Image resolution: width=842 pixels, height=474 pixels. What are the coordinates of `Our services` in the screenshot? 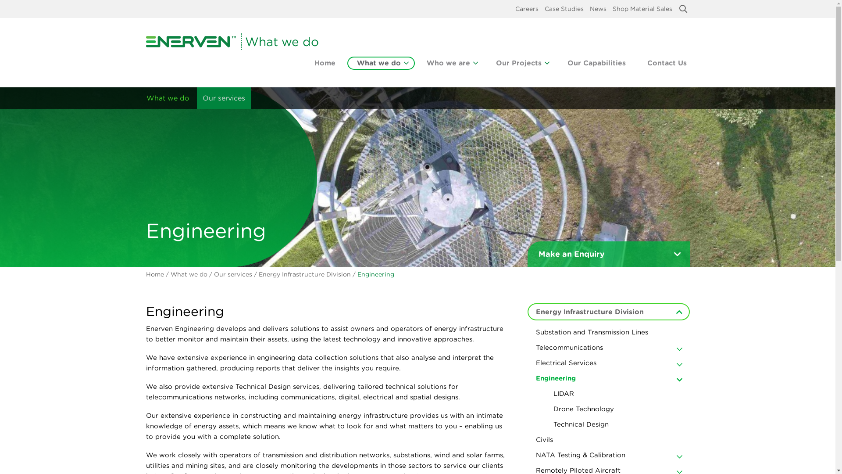 It's located at (224, 98).